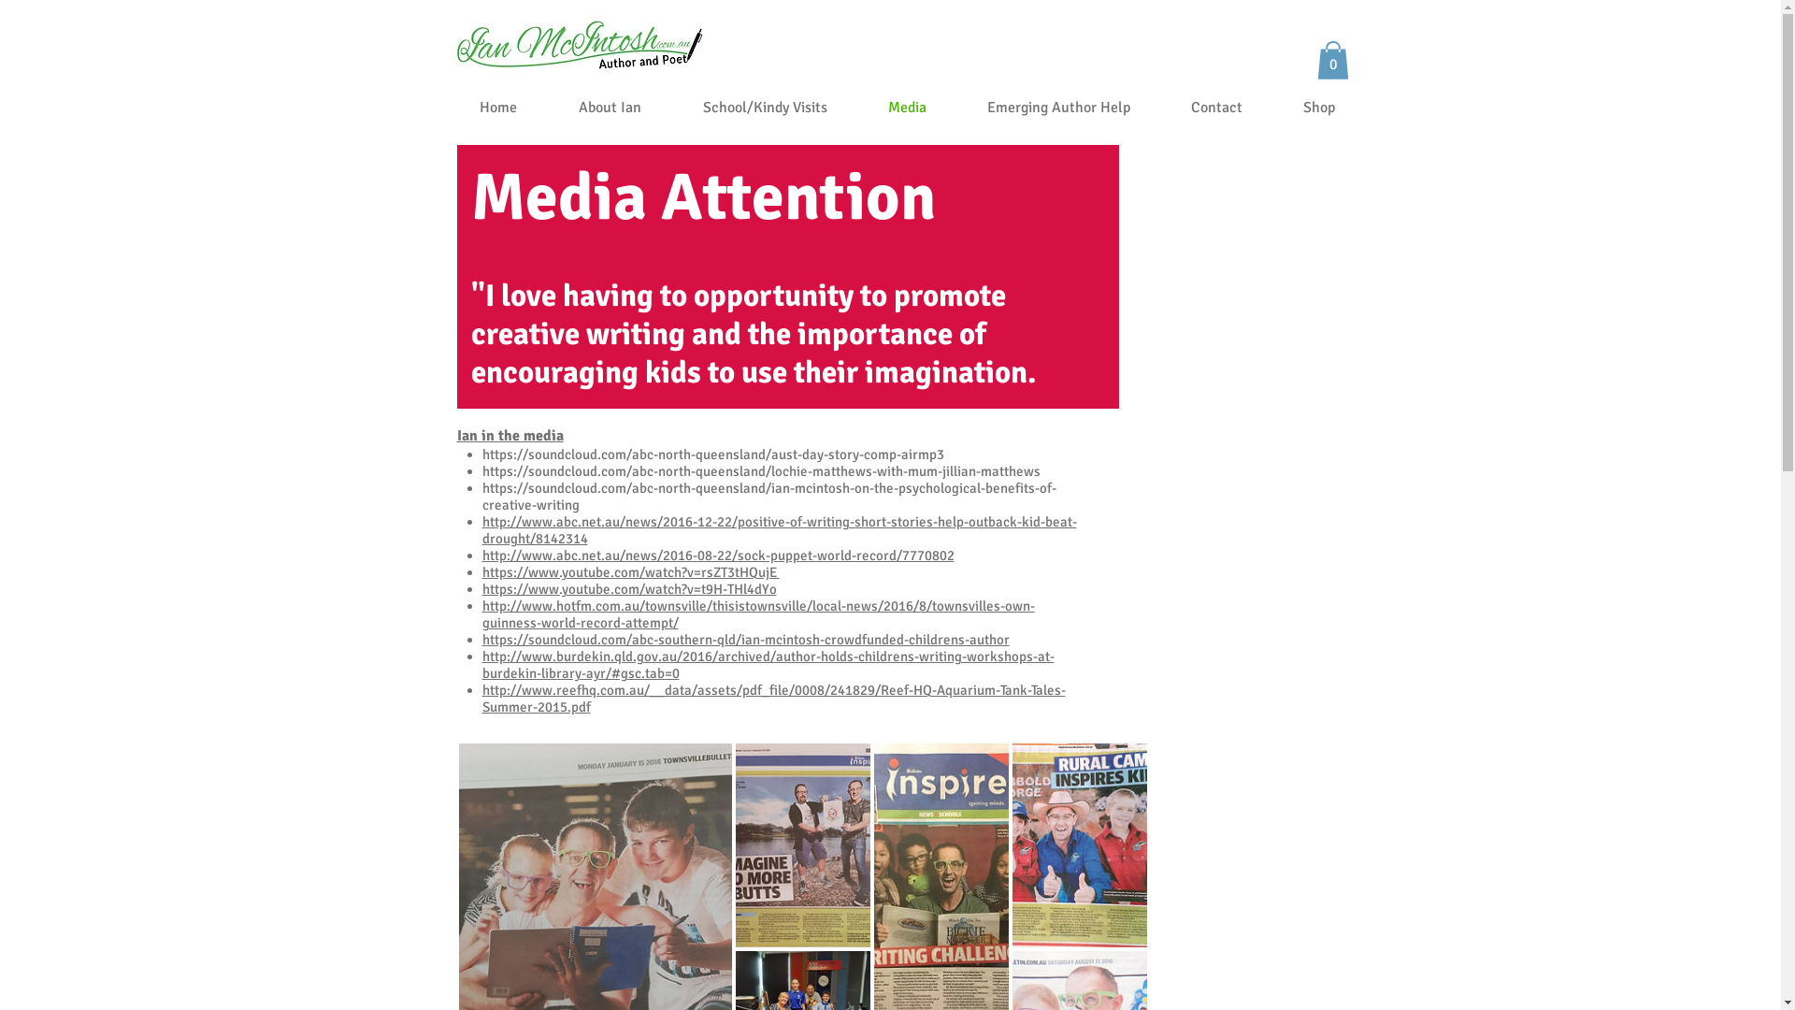  I want to click on About Ian, so click(593, 108).